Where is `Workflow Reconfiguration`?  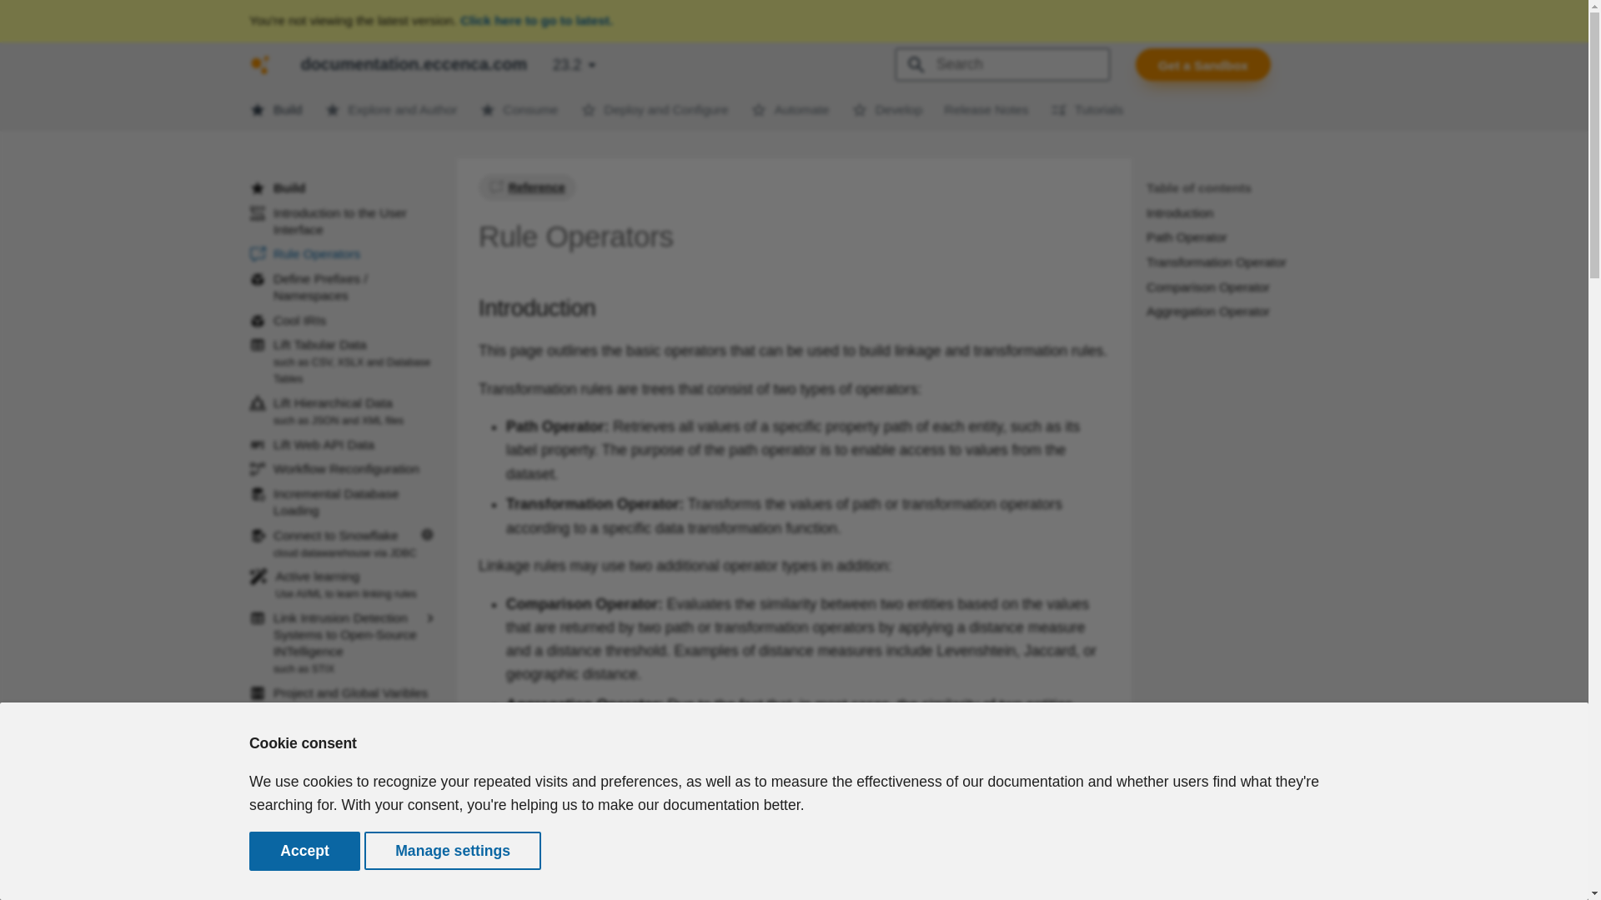
Workflow Reconfiguration is located at coordinates (260, 64).